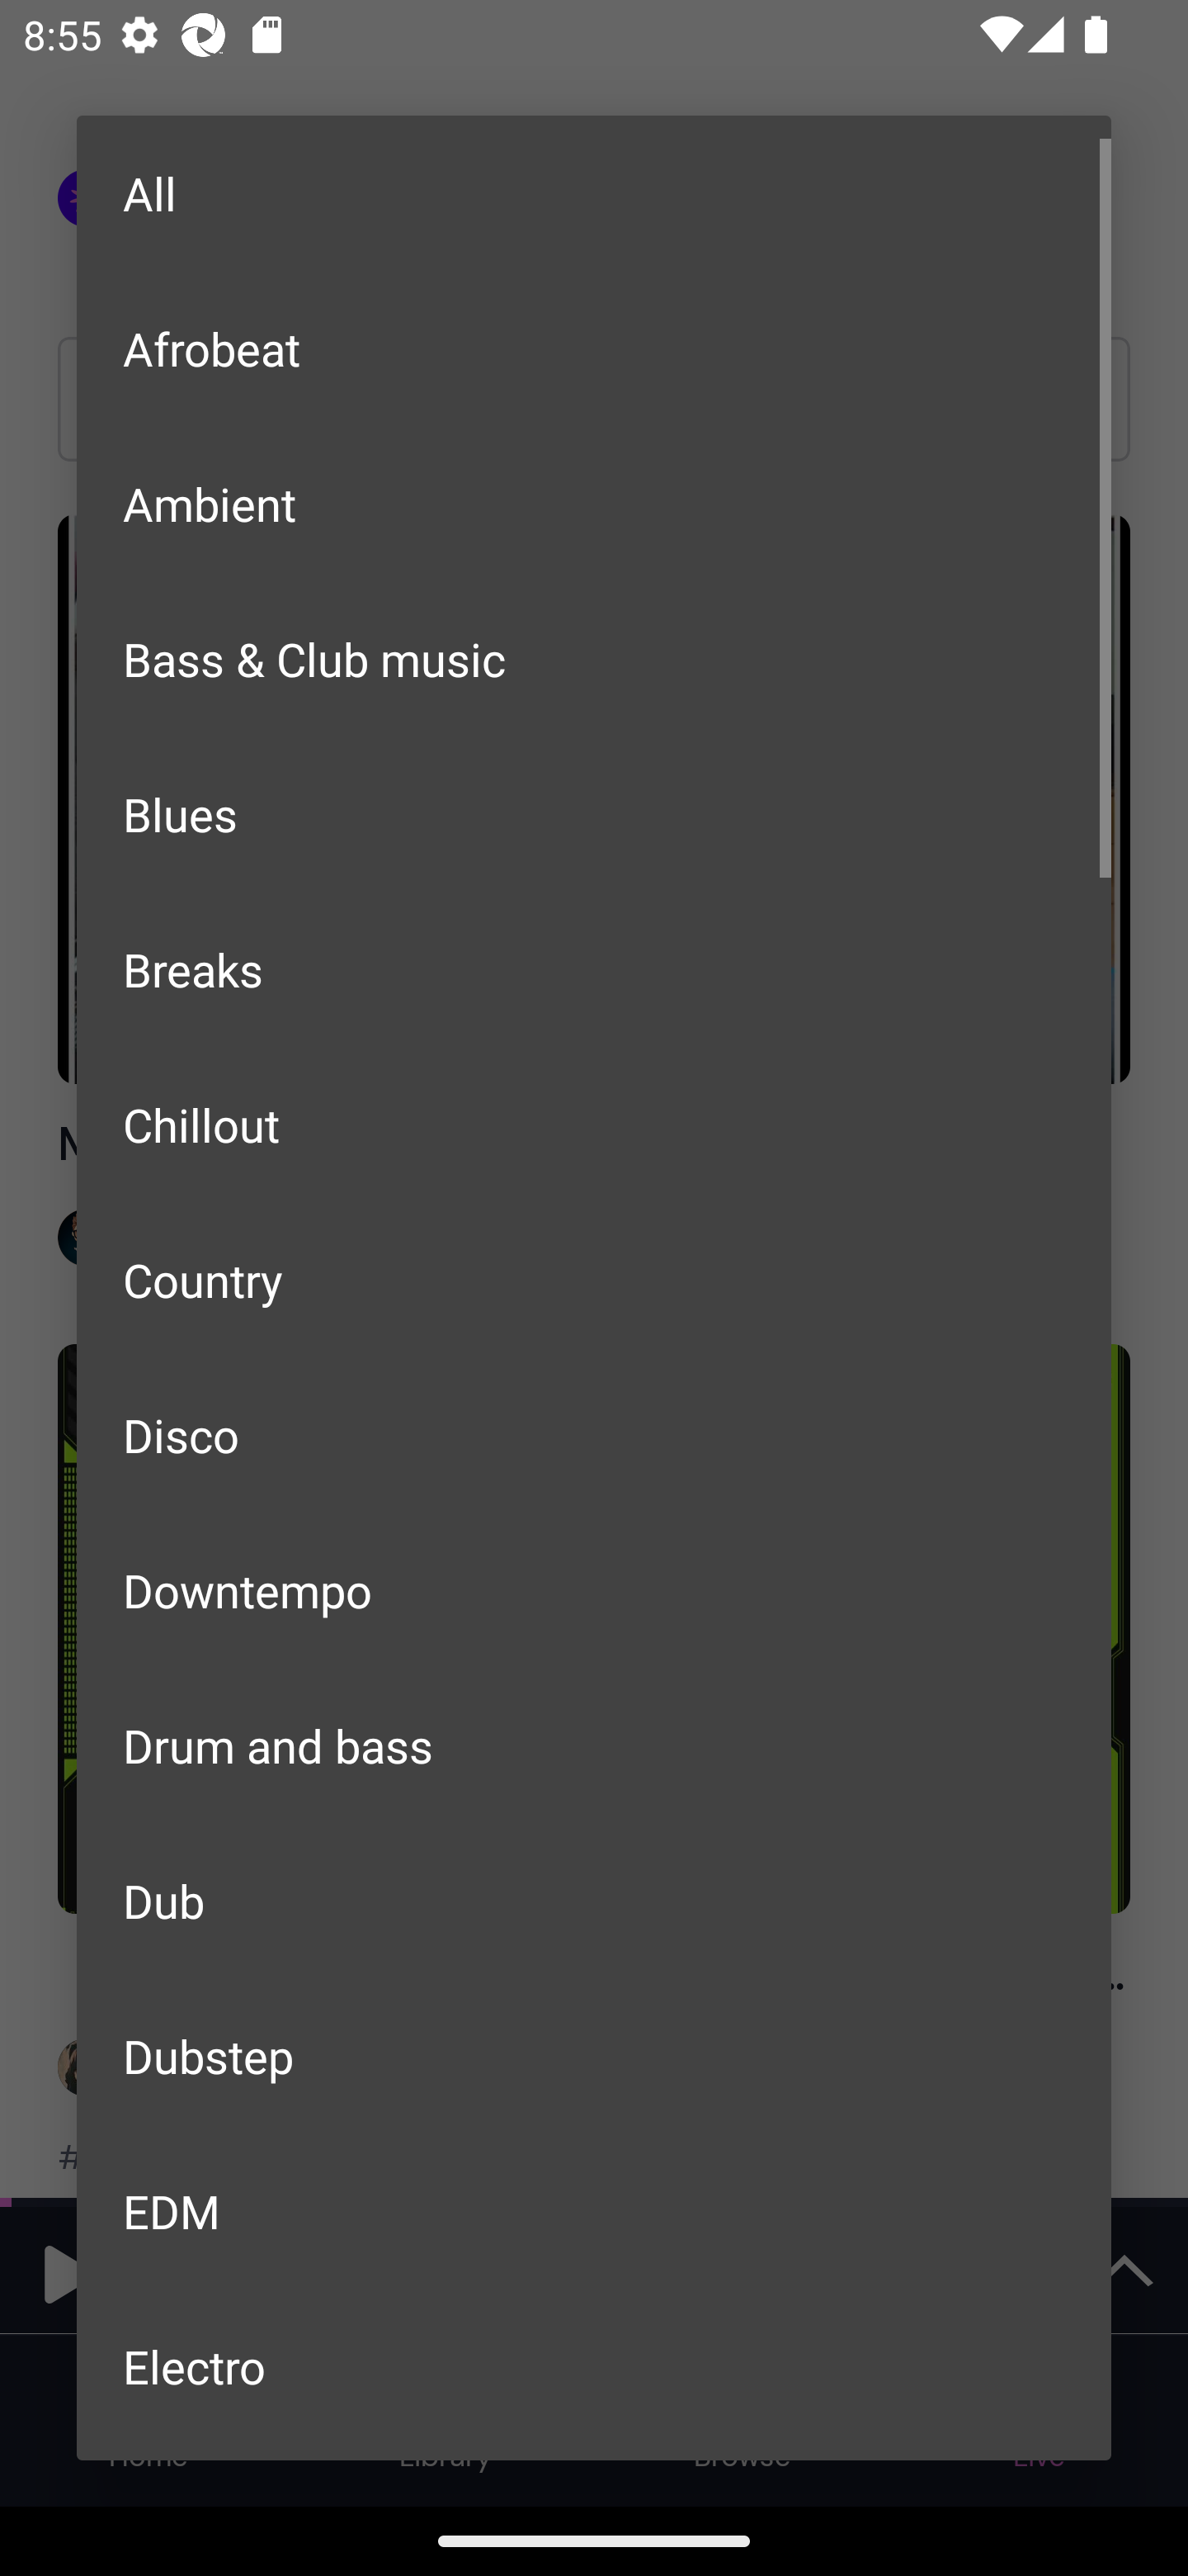  What do you see at coordinates (594, 2365) in the screenshot?
I see `Electro` at bounding box center [594, 2365].